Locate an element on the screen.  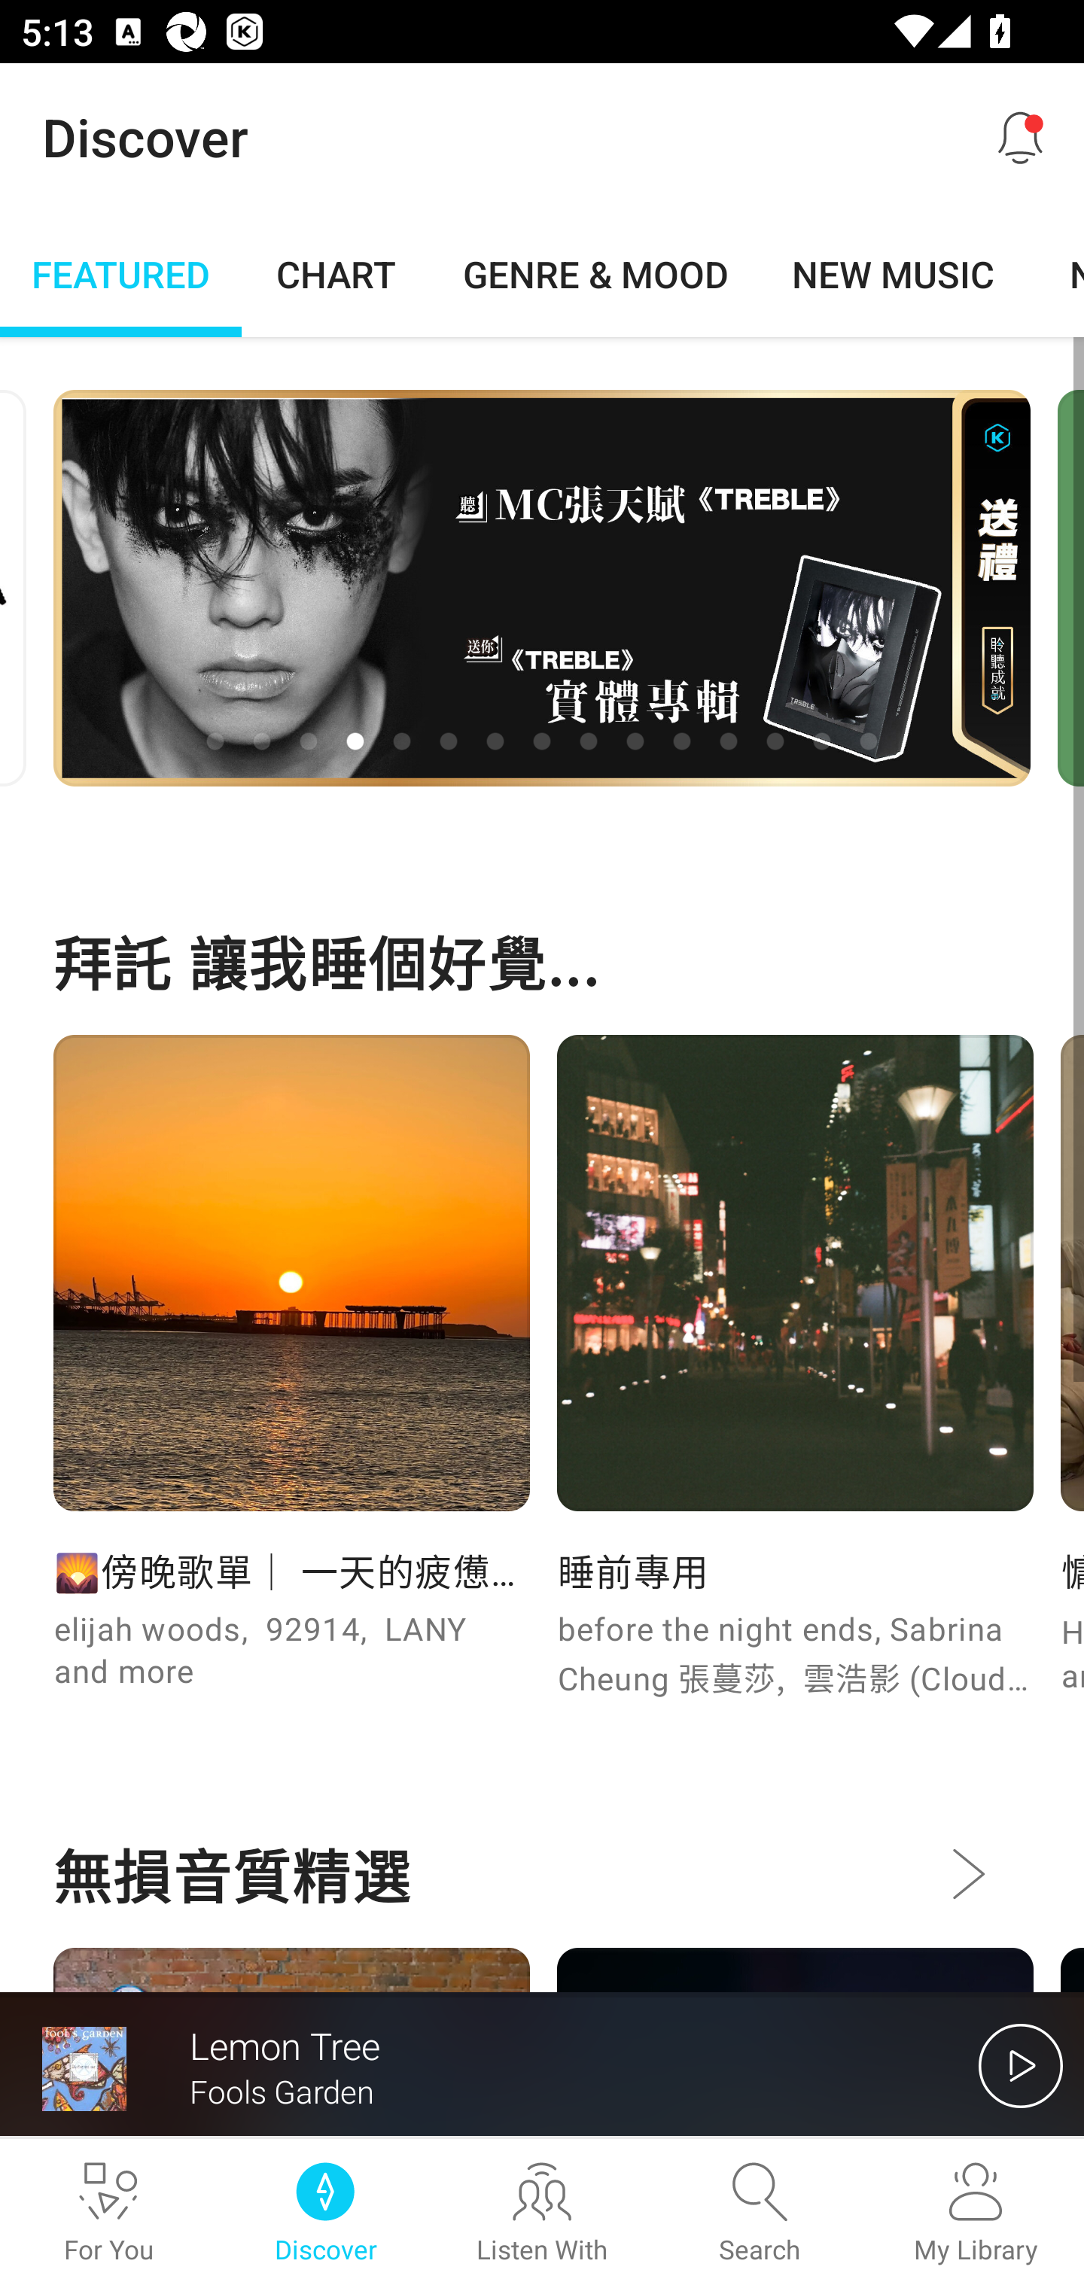
Listen With is located at coordinates (542, 2213).